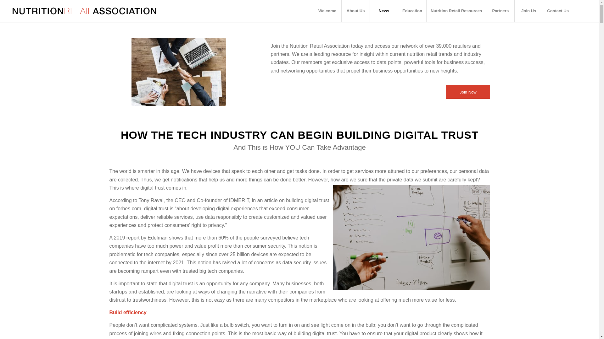  I want to click on Join Us, so click(528, 11).